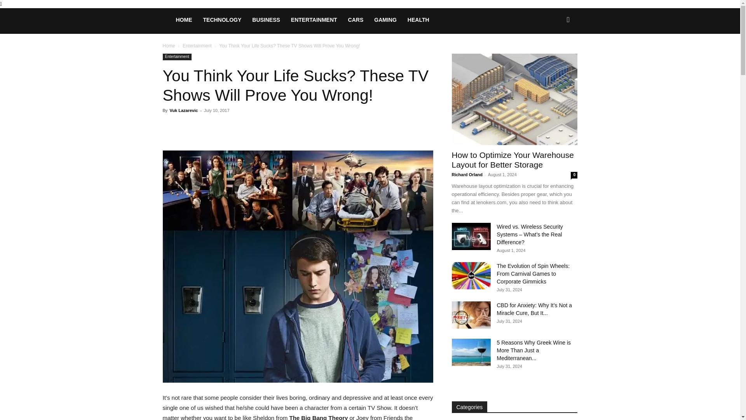 The width and height of the screenshot is (746, 420). I want to click on Vuk Lazarevic, so click(183, 110).